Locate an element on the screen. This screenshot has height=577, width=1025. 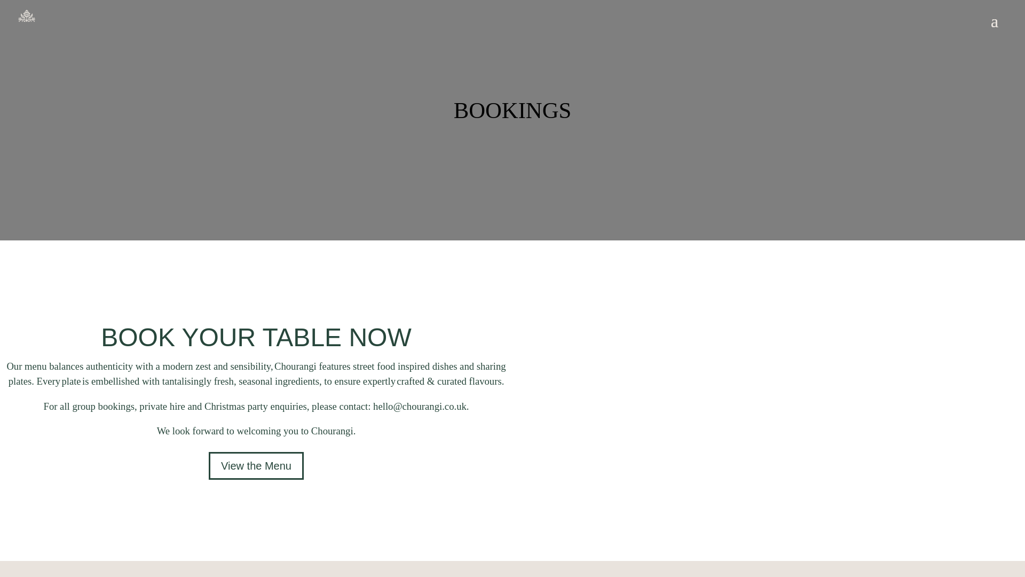
View the Menu is located at coordinates (256, 465).